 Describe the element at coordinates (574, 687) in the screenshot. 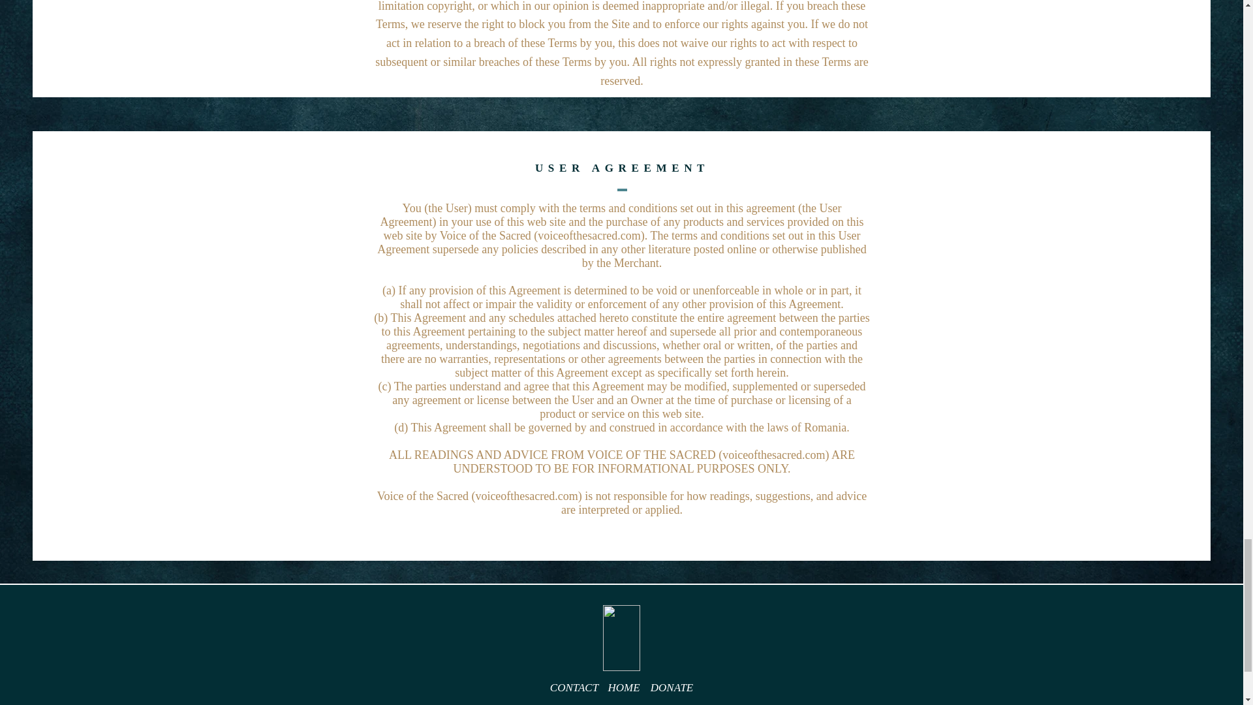

I see `CONTACT` at that location.